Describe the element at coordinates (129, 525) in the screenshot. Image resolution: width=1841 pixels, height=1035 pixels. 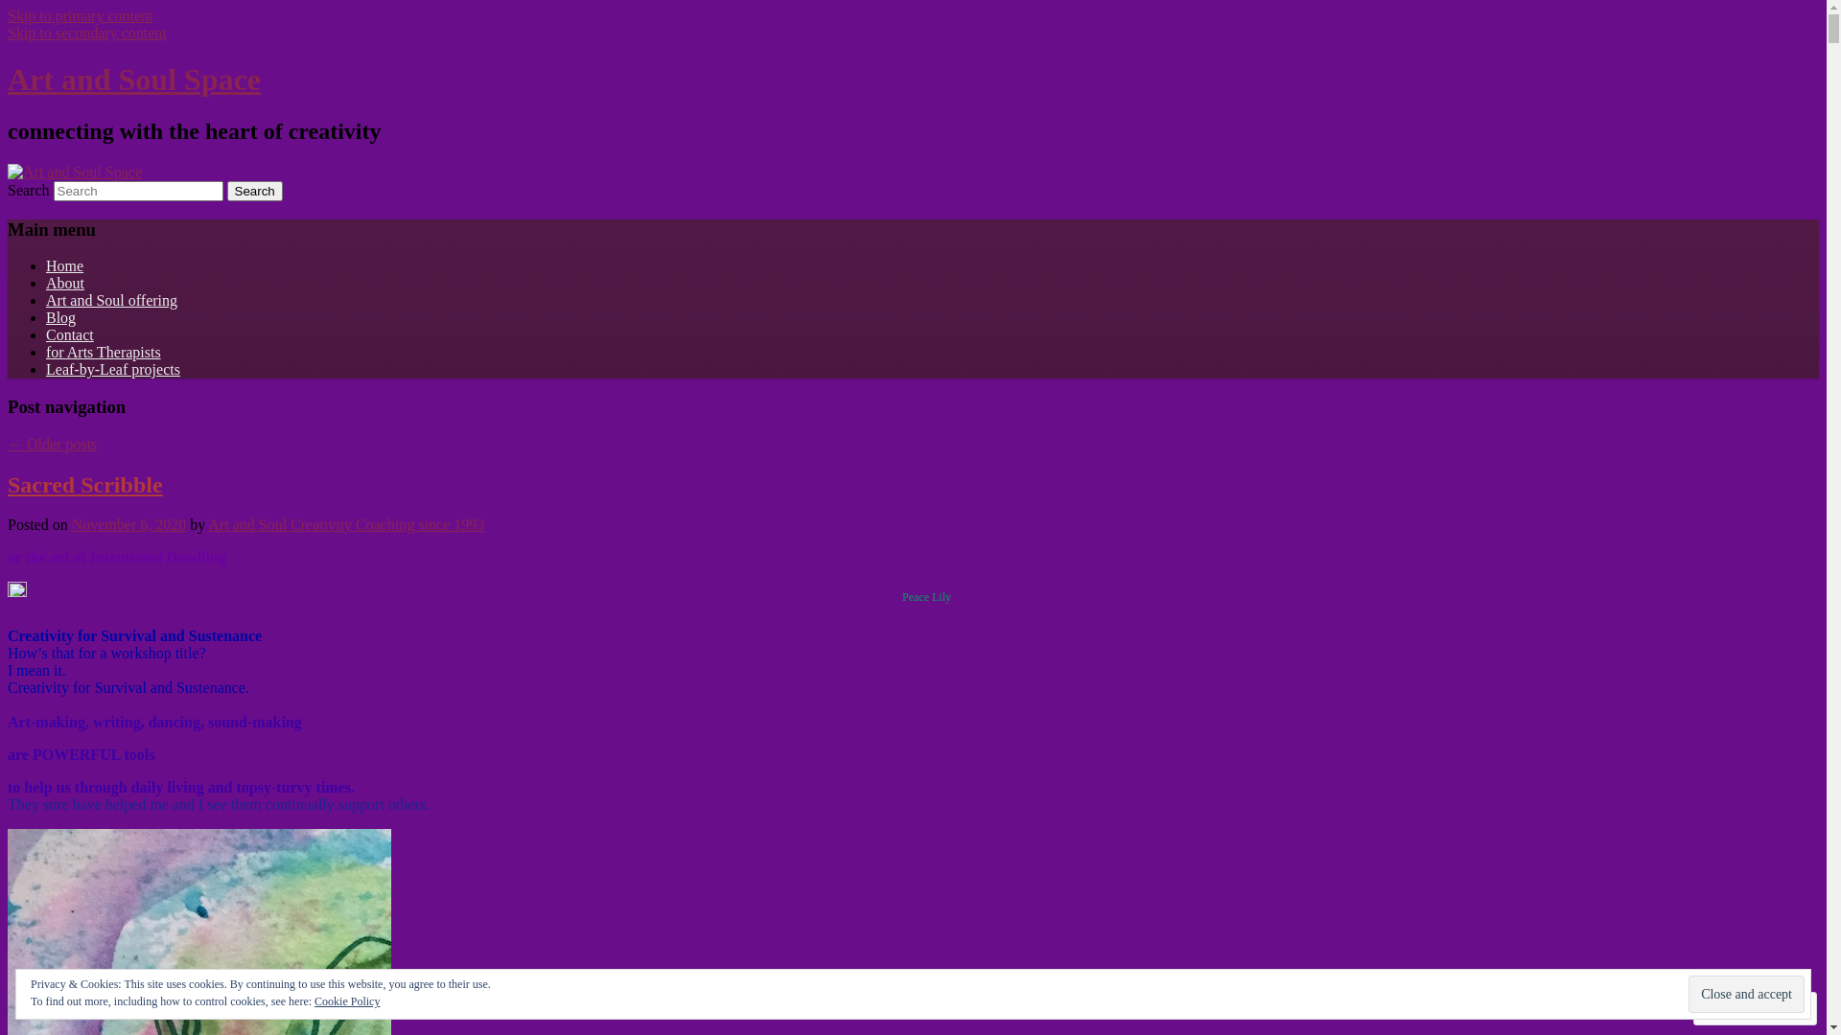
I see `November 6, 2020` at that location.